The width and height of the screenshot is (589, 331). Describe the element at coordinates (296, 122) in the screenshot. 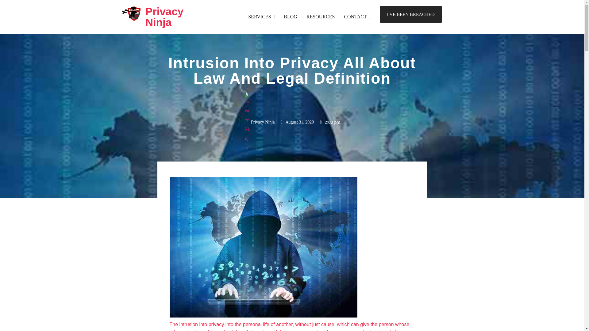

I see `August 31, 2020` at that location.